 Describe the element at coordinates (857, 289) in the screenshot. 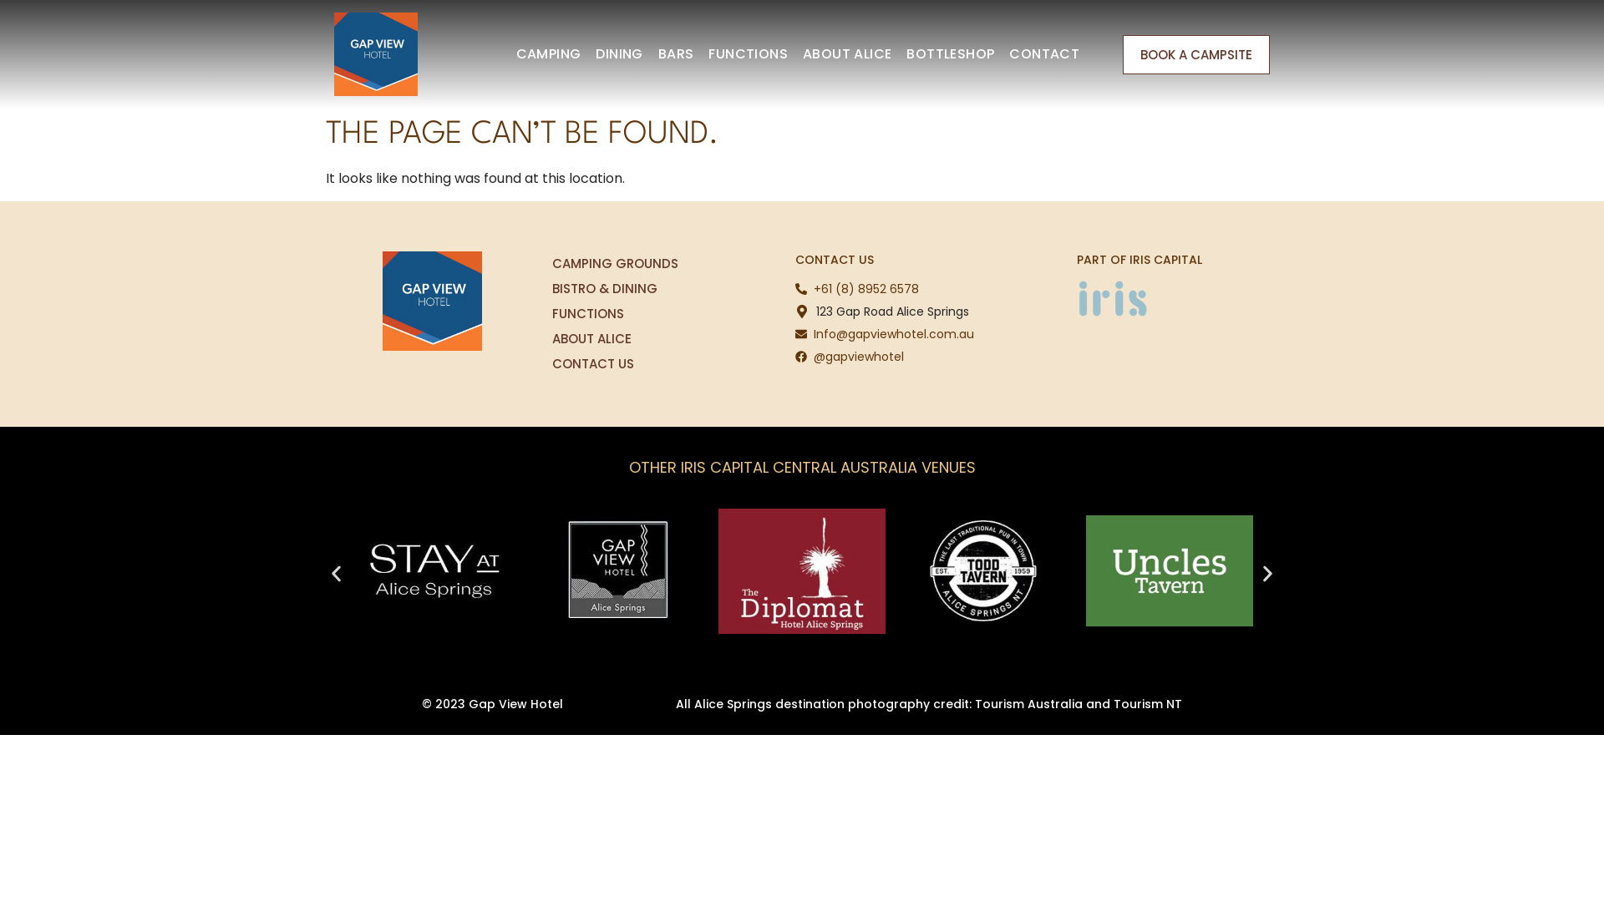

I see `+61 (8) 8952 6578` at that location.